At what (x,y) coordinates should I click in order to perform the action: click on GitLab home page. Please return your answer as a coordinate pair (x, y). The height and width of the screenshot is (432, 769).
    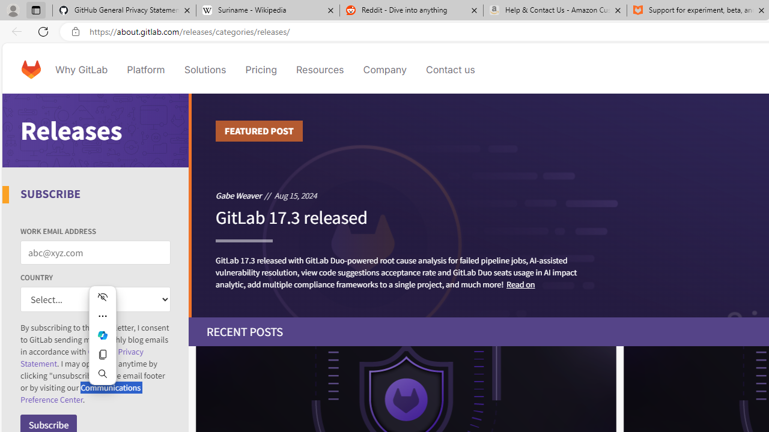
    Looking at the image, I should click on (31, 70).